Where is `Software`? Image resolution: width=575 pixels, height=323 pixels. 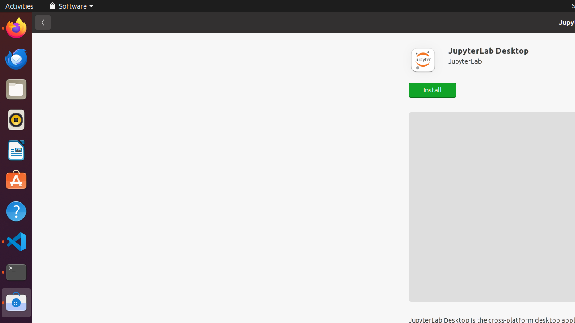 Software is located at coordinates (16, 303).